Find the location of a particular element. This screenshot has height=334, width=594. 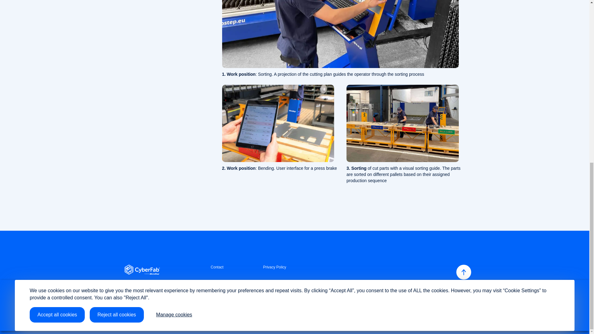

Reject all cookies is located at coordinates (116, 3).